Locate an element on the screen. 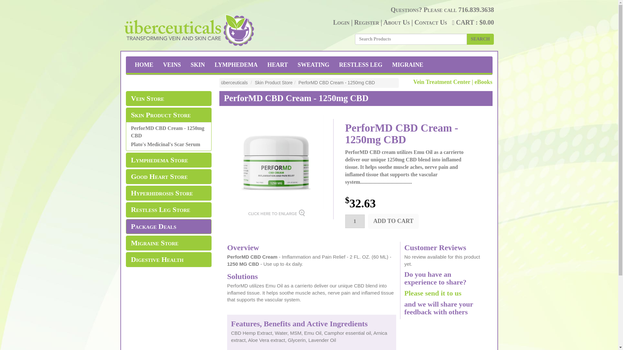  Plato's Medicinal's Scar Serum is located at coordinates (165, 144).